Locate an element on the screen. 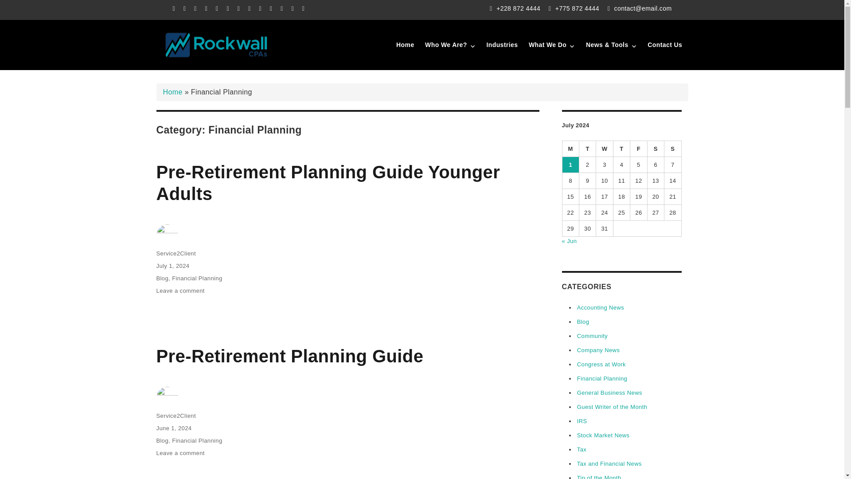 The height and width of the screenshot is (479, 851). Wednesday is located at coordinates (605, 149).